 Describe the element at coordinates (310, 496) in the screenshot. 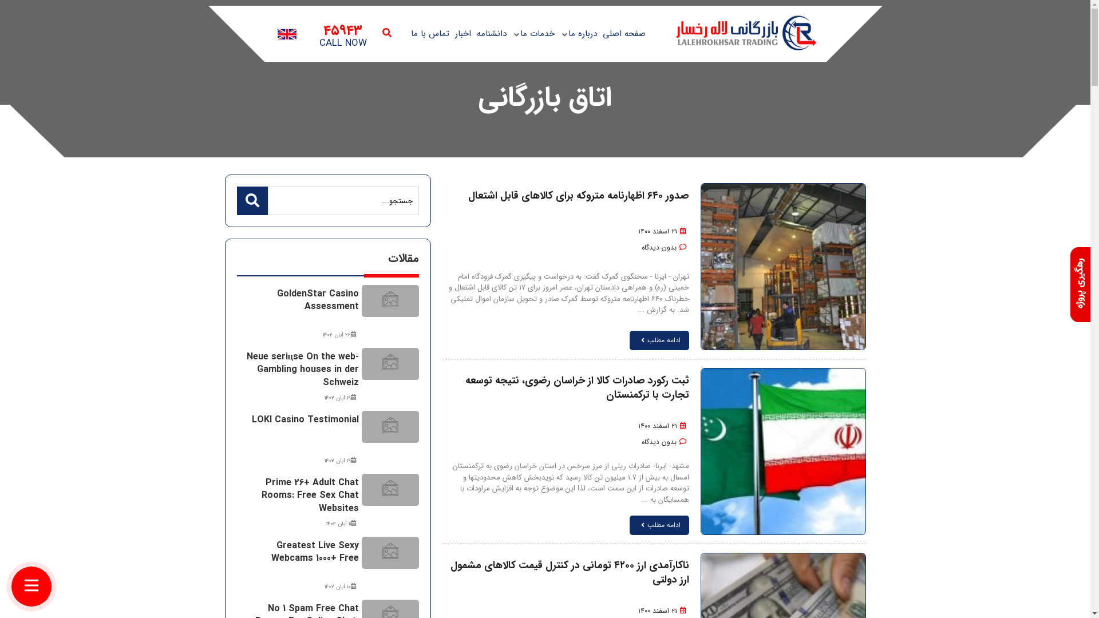

I see `Prime 26+ Adult Chat Rooms: Free Sex Chat Websites` at that location.